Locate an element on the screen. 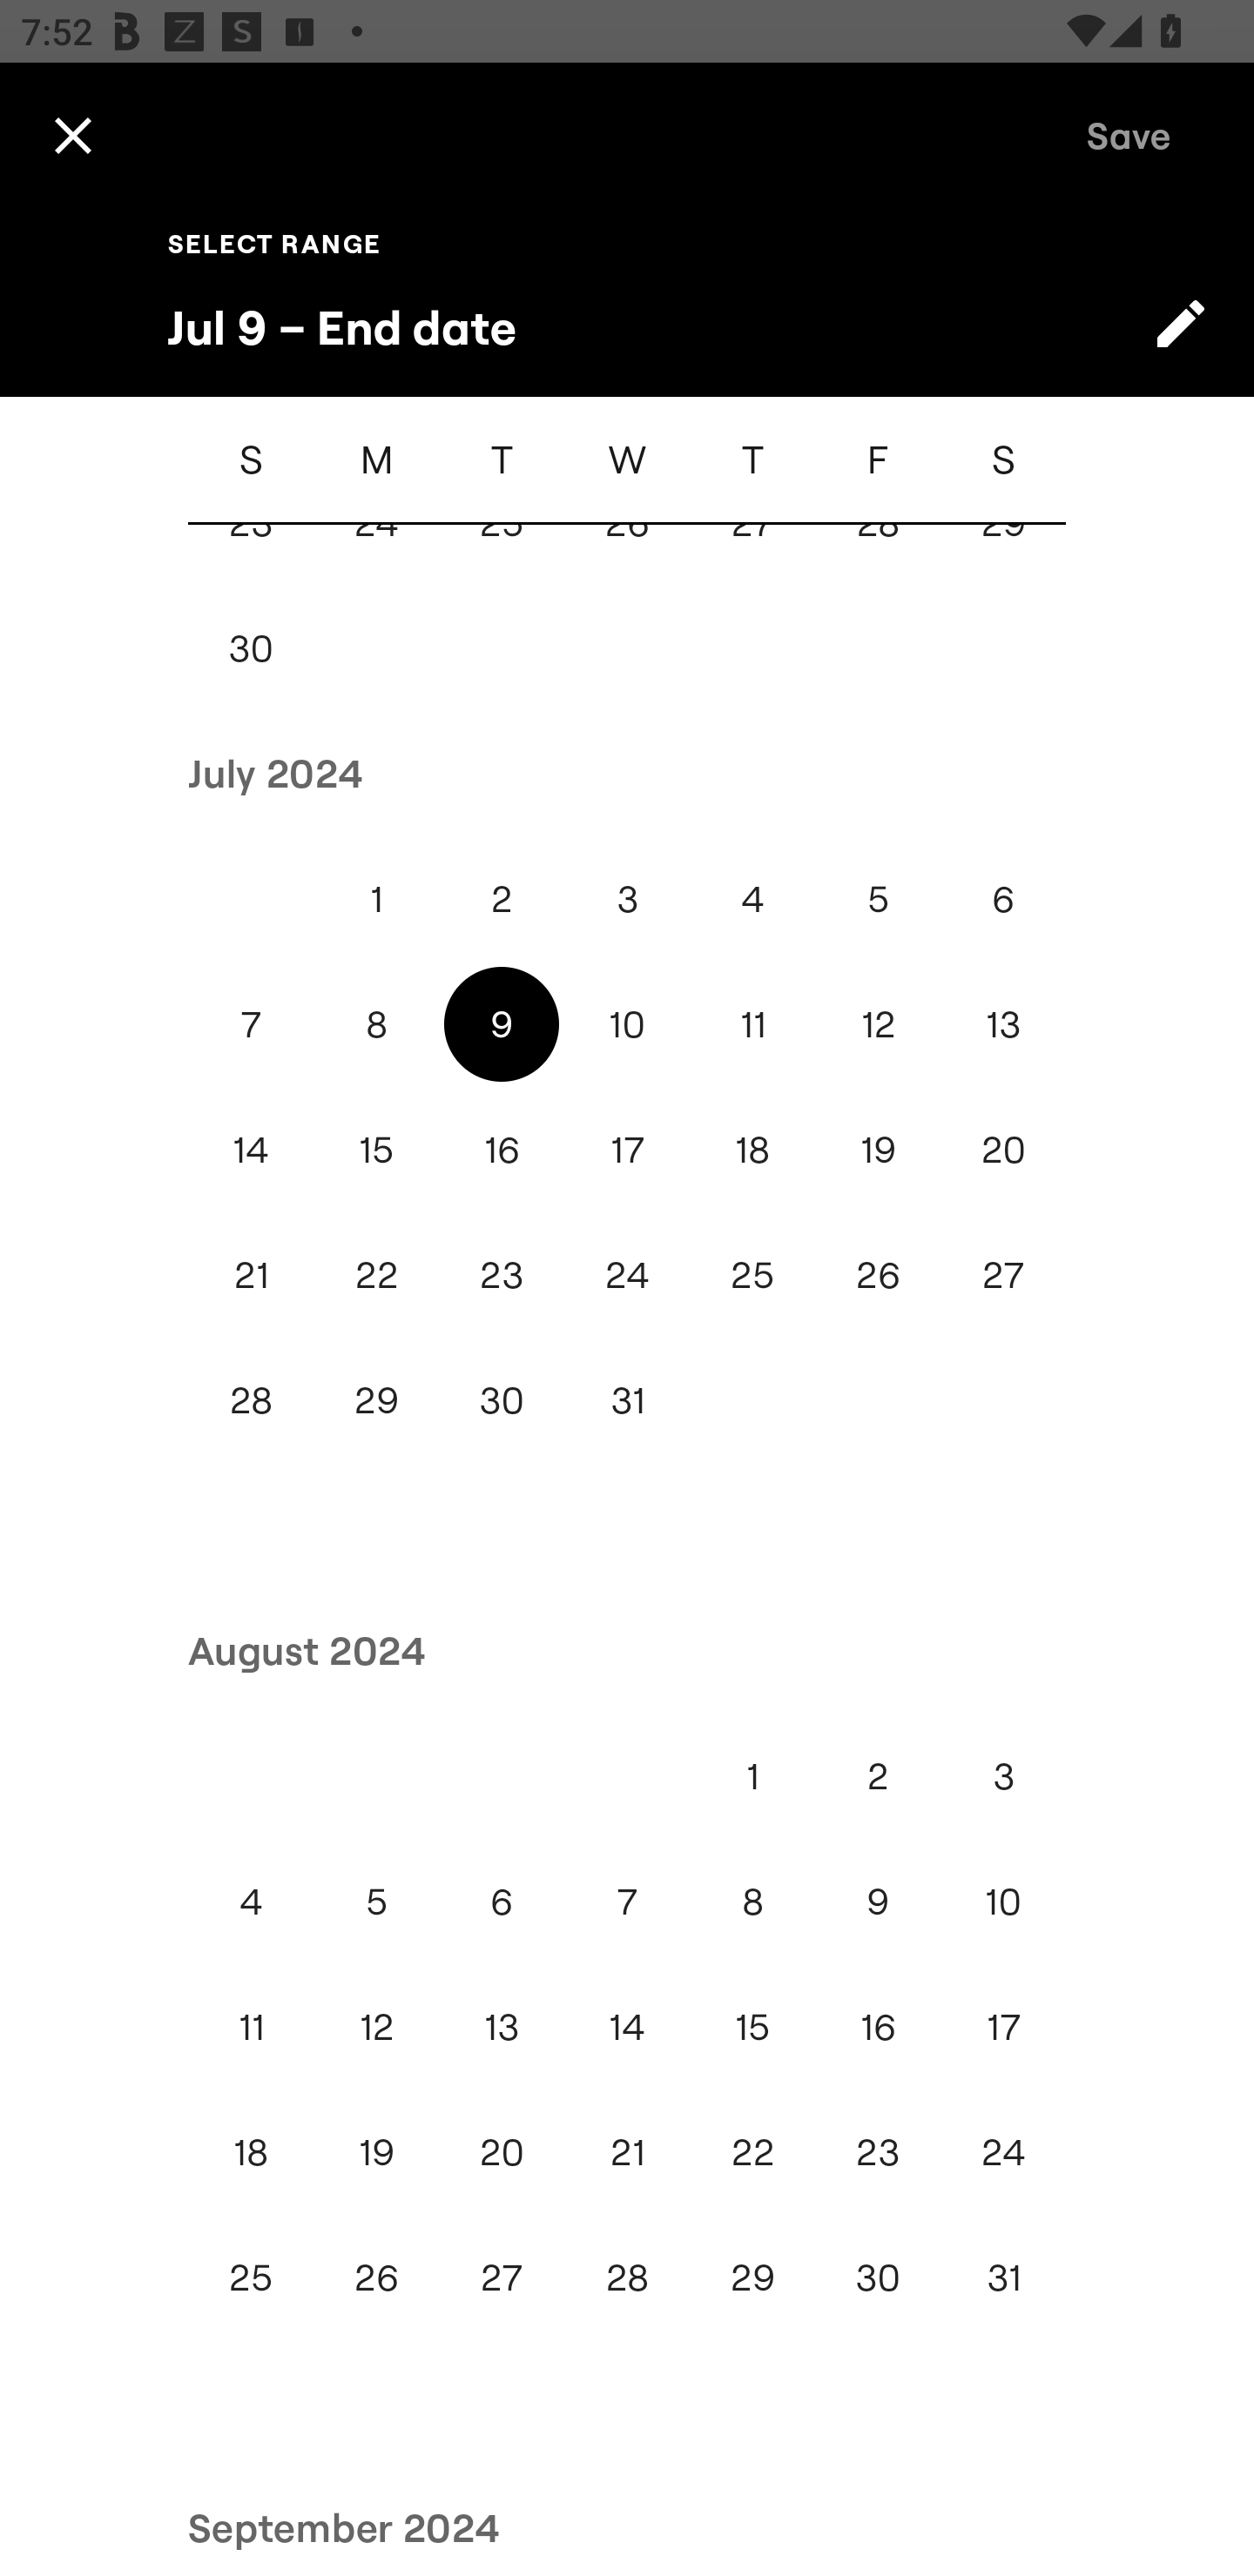 This screenshot has width=1254, height=2576. 7 Wed, Aug 7 is located at coordinates (627, 1901).